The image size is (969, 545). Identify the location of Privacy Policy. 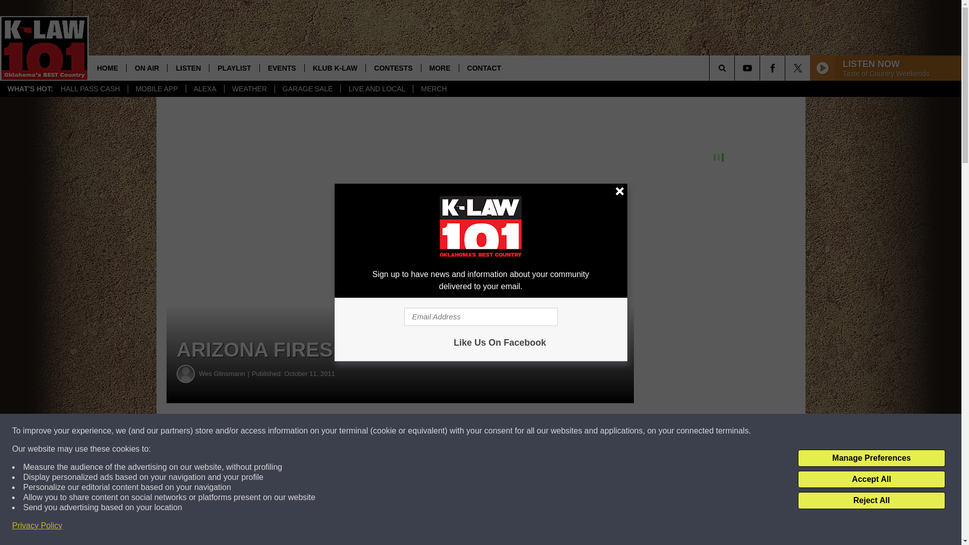
(37, 526).